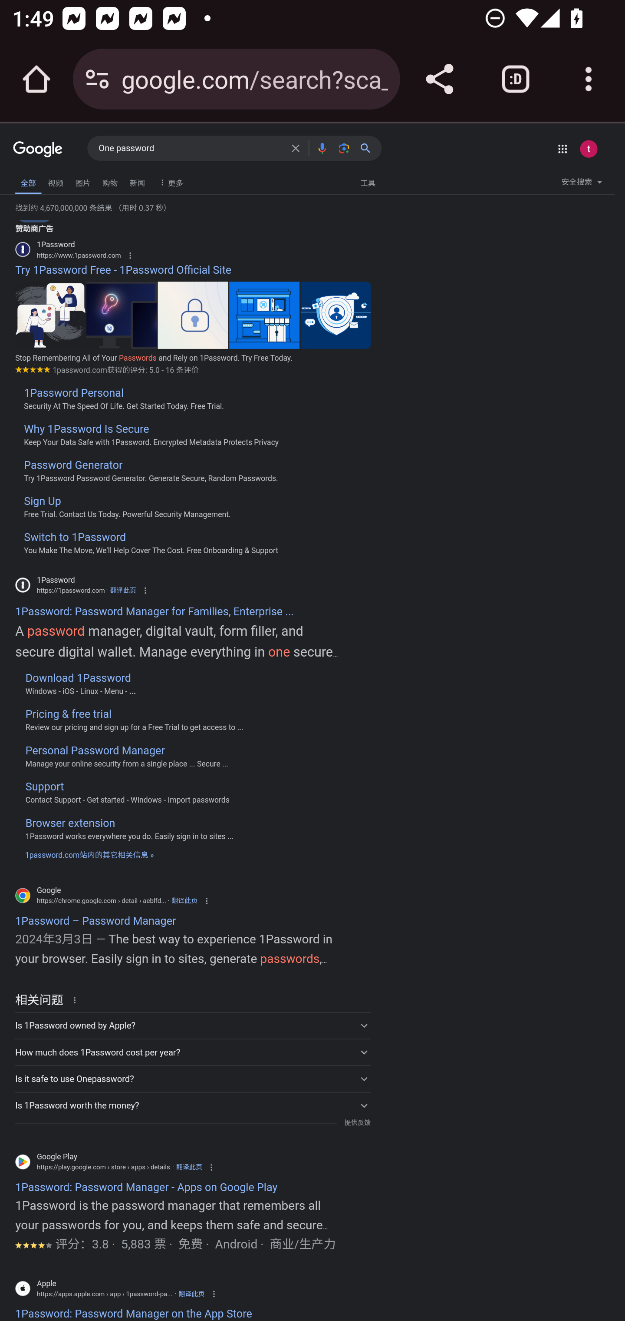  What do you see at coordinates (55, 182) in the screenshot?
I see `视频` at bounding box center [55, 182].